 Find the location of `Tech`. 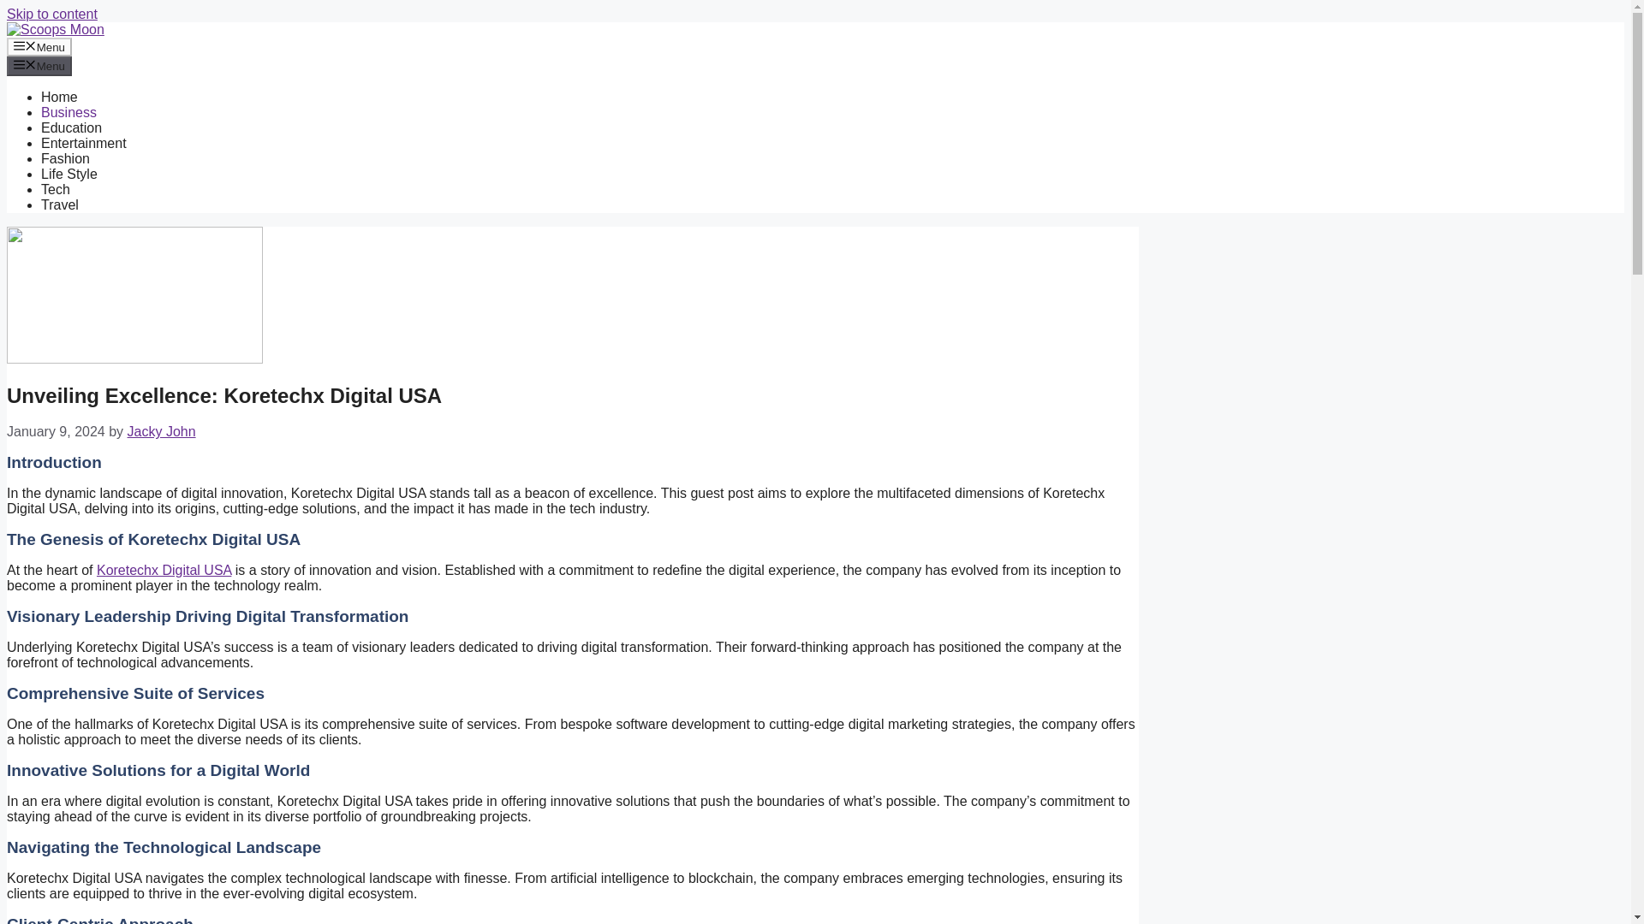

Tech is located at coordinates (56, 189).